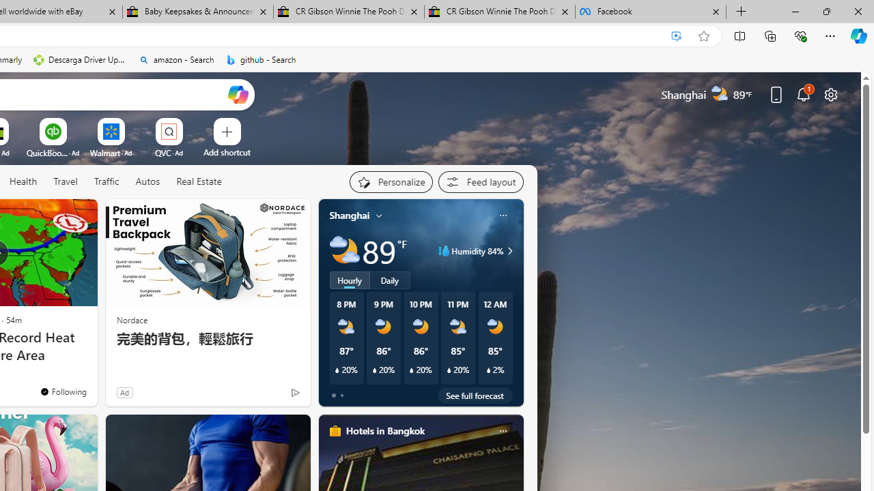 The image size is (874, 491). Describe the element at coordinates (81, 60) in the screenshot. I see `Descarga Driver Updater` at that location.